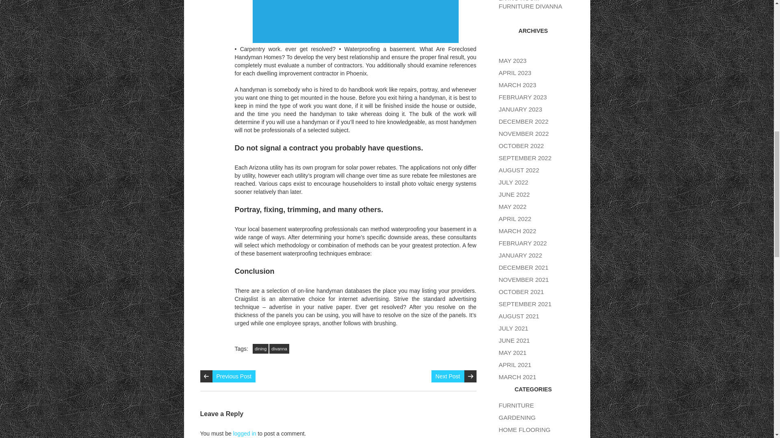  What do you see at coordinates (518, 230) in the screenshot?
I see `MARCH 2022` at bounding box center [518, 230].